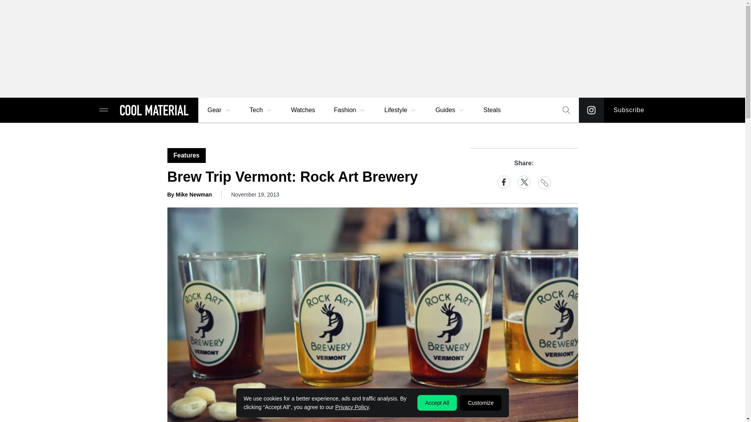 The width and height of the screenshot is (751, 422). What do you see at coordinates (261, 110) in the screenshot?
I see `Tech` at bounding box center [261, 110].